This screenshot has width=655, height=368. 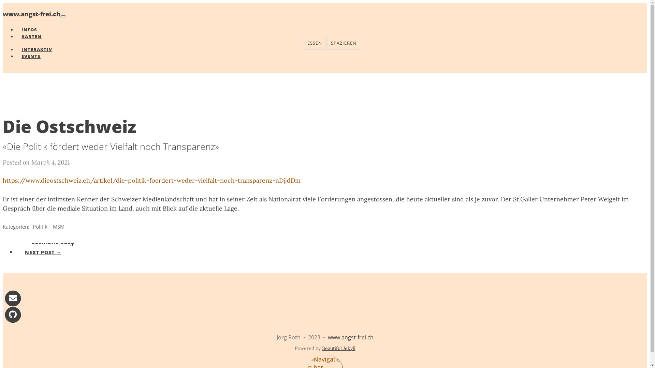 I want to click on INTERAKTIV, so click(x=37, y=49).